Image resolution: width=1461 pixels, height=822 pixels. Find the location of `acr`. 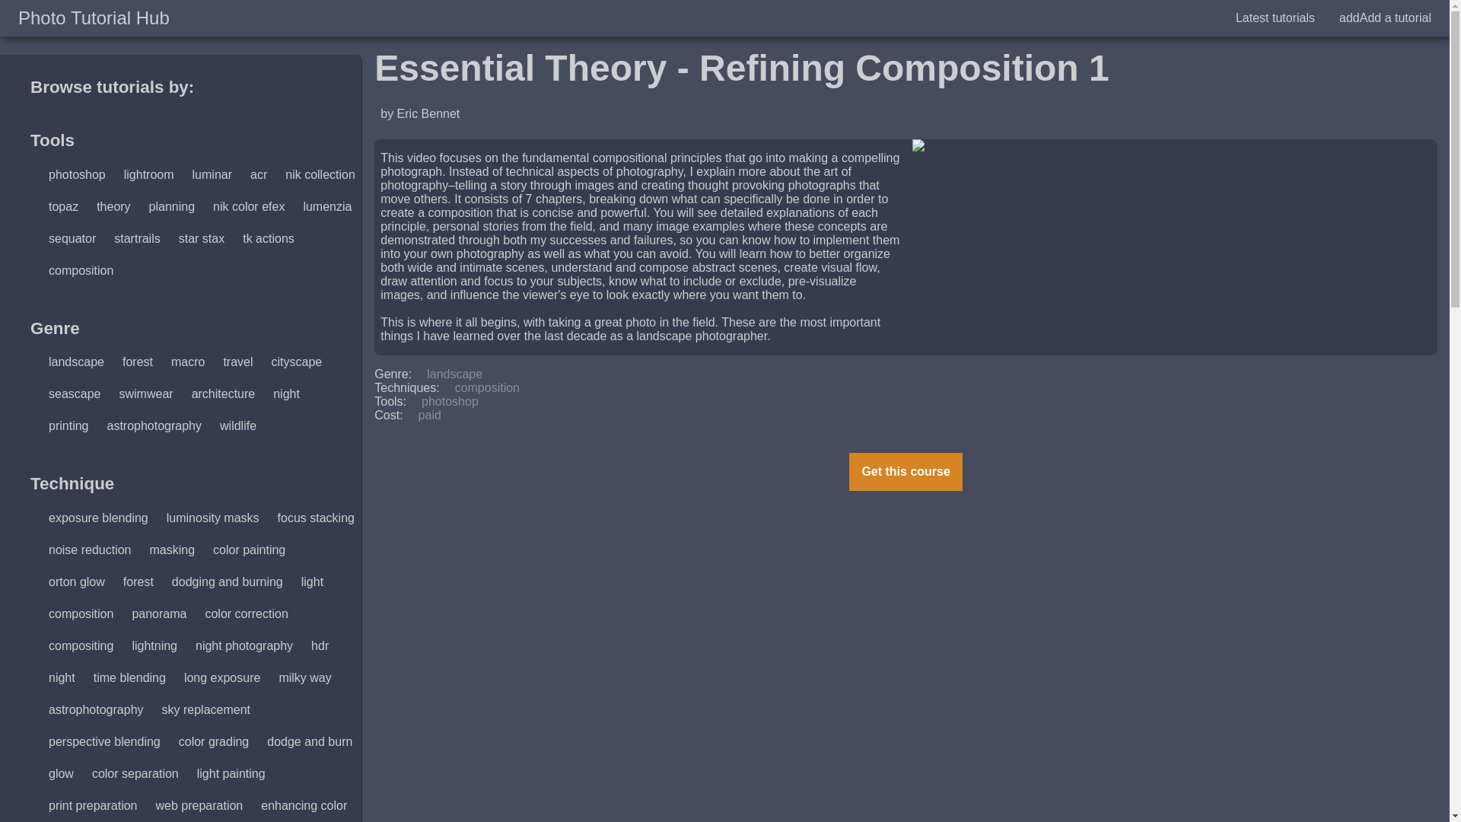

acr is located at coordinates (259, 175).